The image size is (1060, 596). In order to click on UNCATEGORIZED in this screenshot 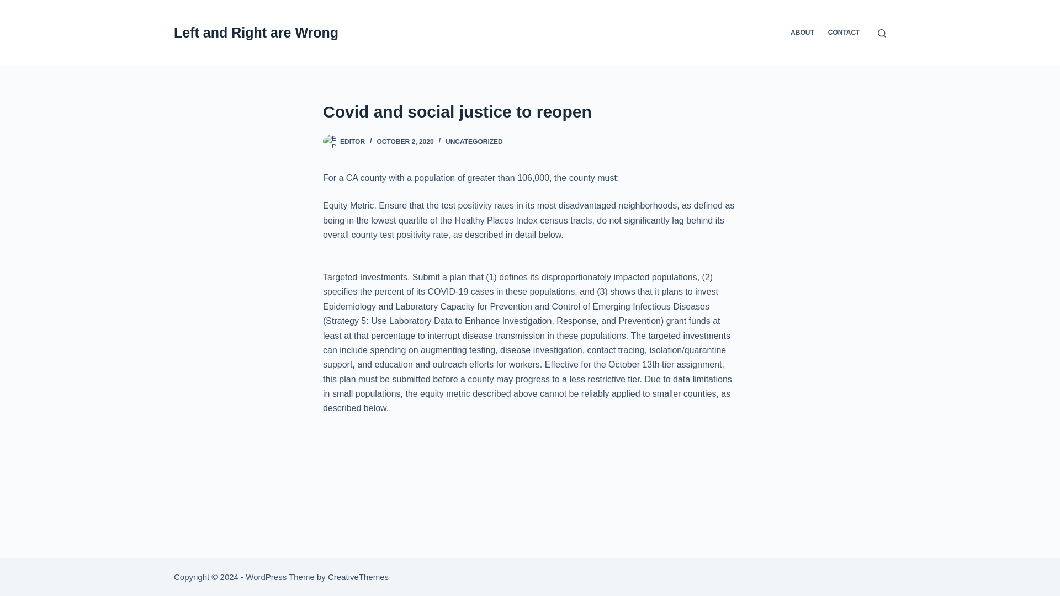, I will do `click(474, 141)`.